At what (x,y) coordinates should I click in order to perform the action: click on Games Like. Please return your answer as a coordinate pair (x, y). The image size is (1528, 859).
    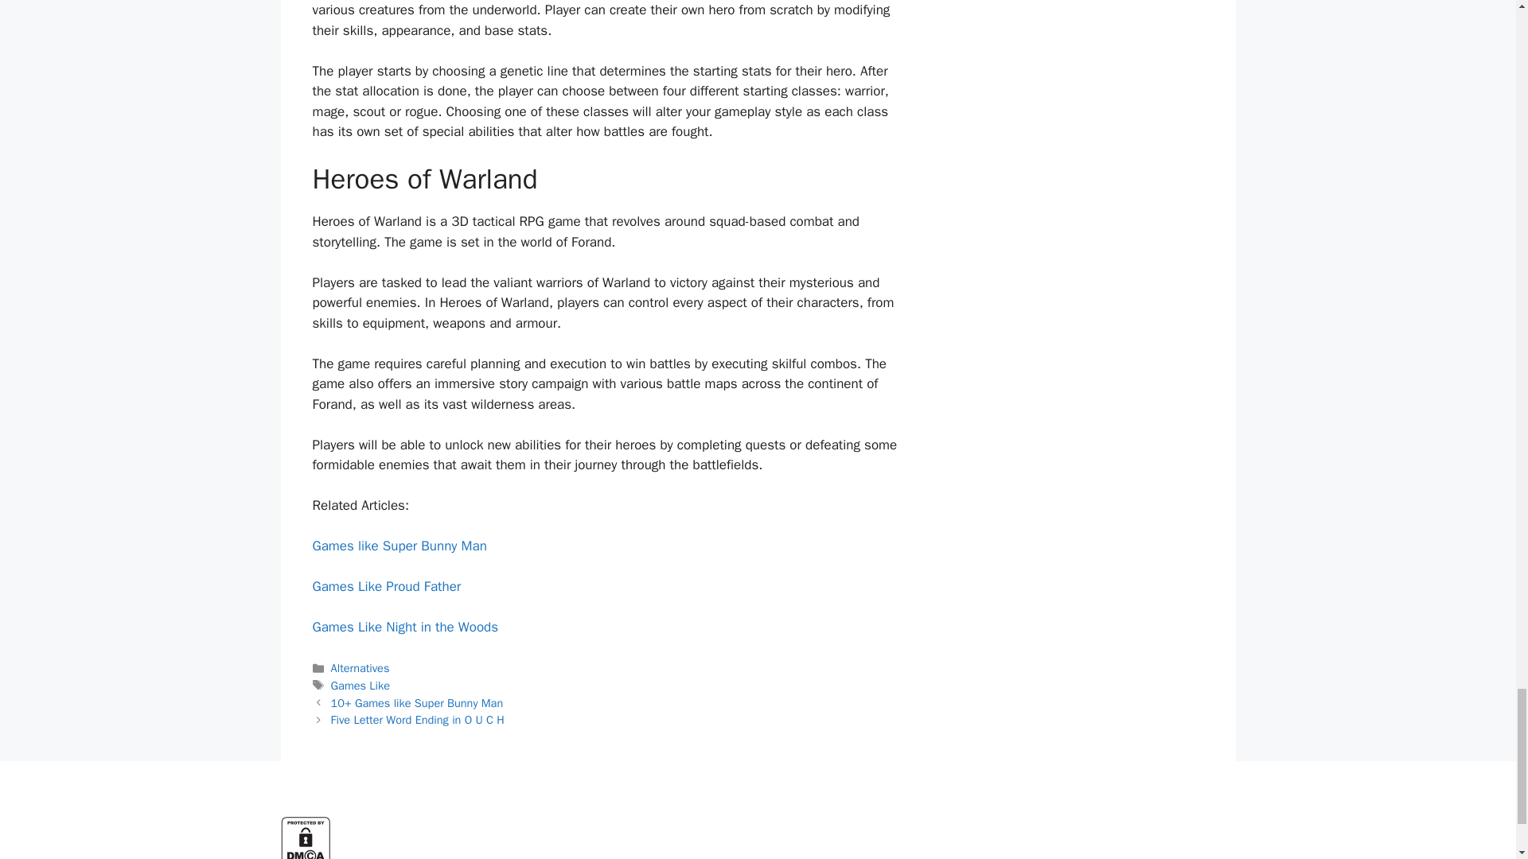
    Looking at the image, I should click on (360, 686).